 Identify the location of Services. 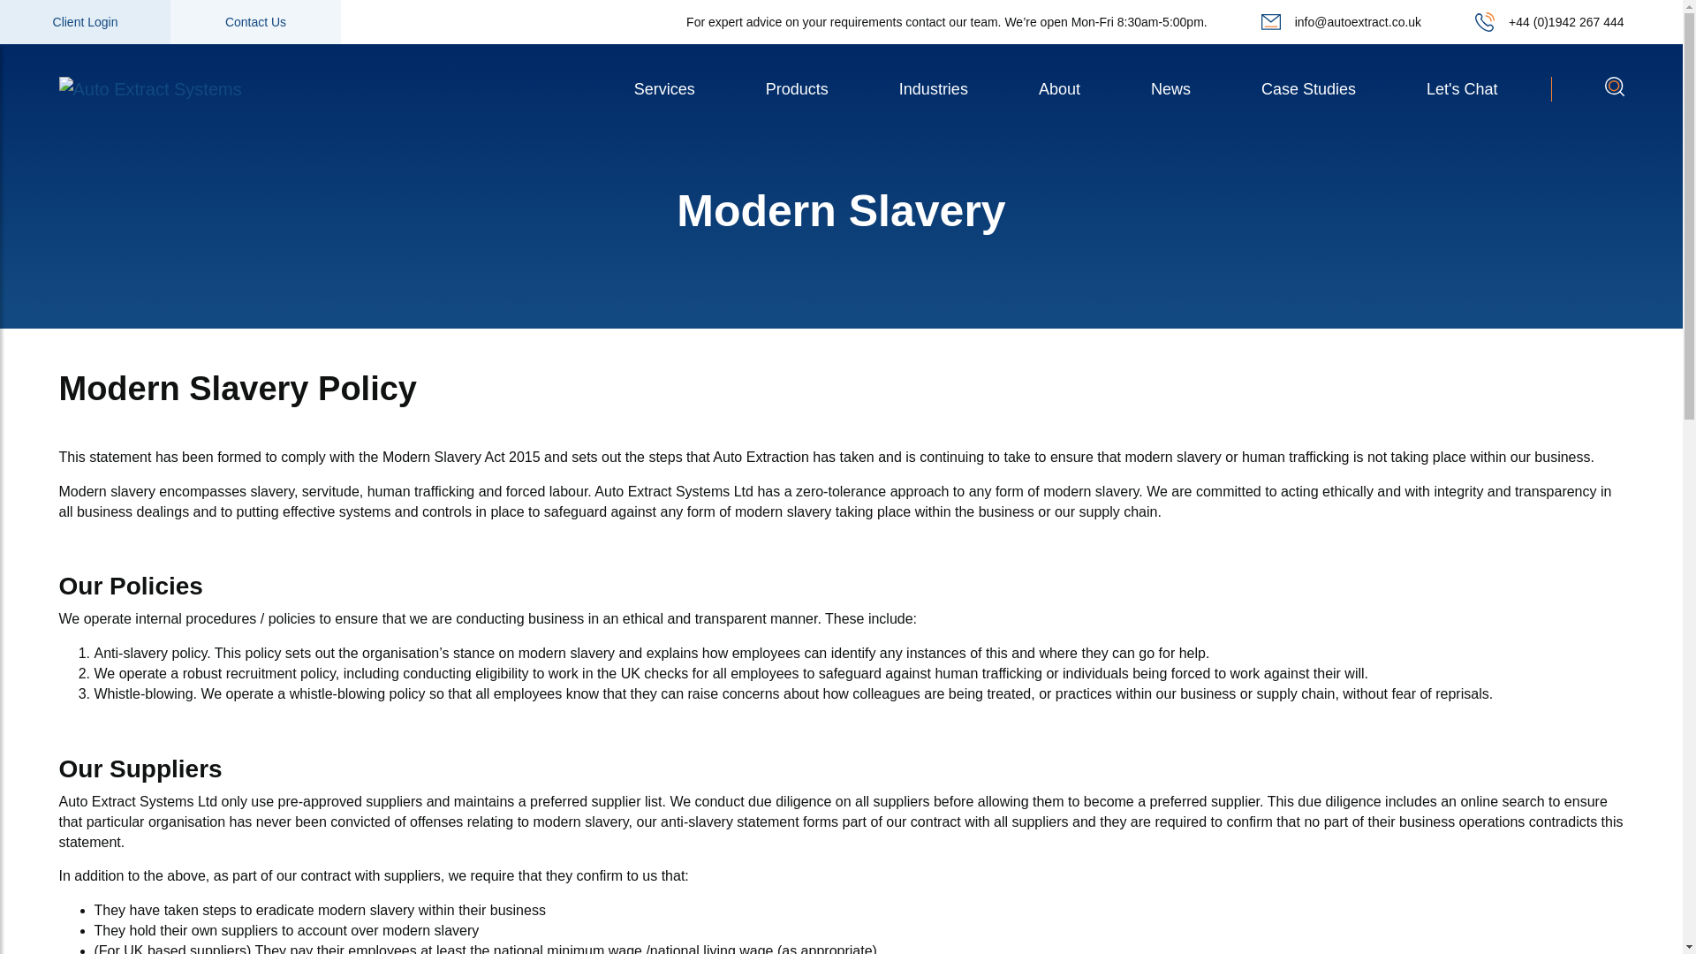
(664, 88).